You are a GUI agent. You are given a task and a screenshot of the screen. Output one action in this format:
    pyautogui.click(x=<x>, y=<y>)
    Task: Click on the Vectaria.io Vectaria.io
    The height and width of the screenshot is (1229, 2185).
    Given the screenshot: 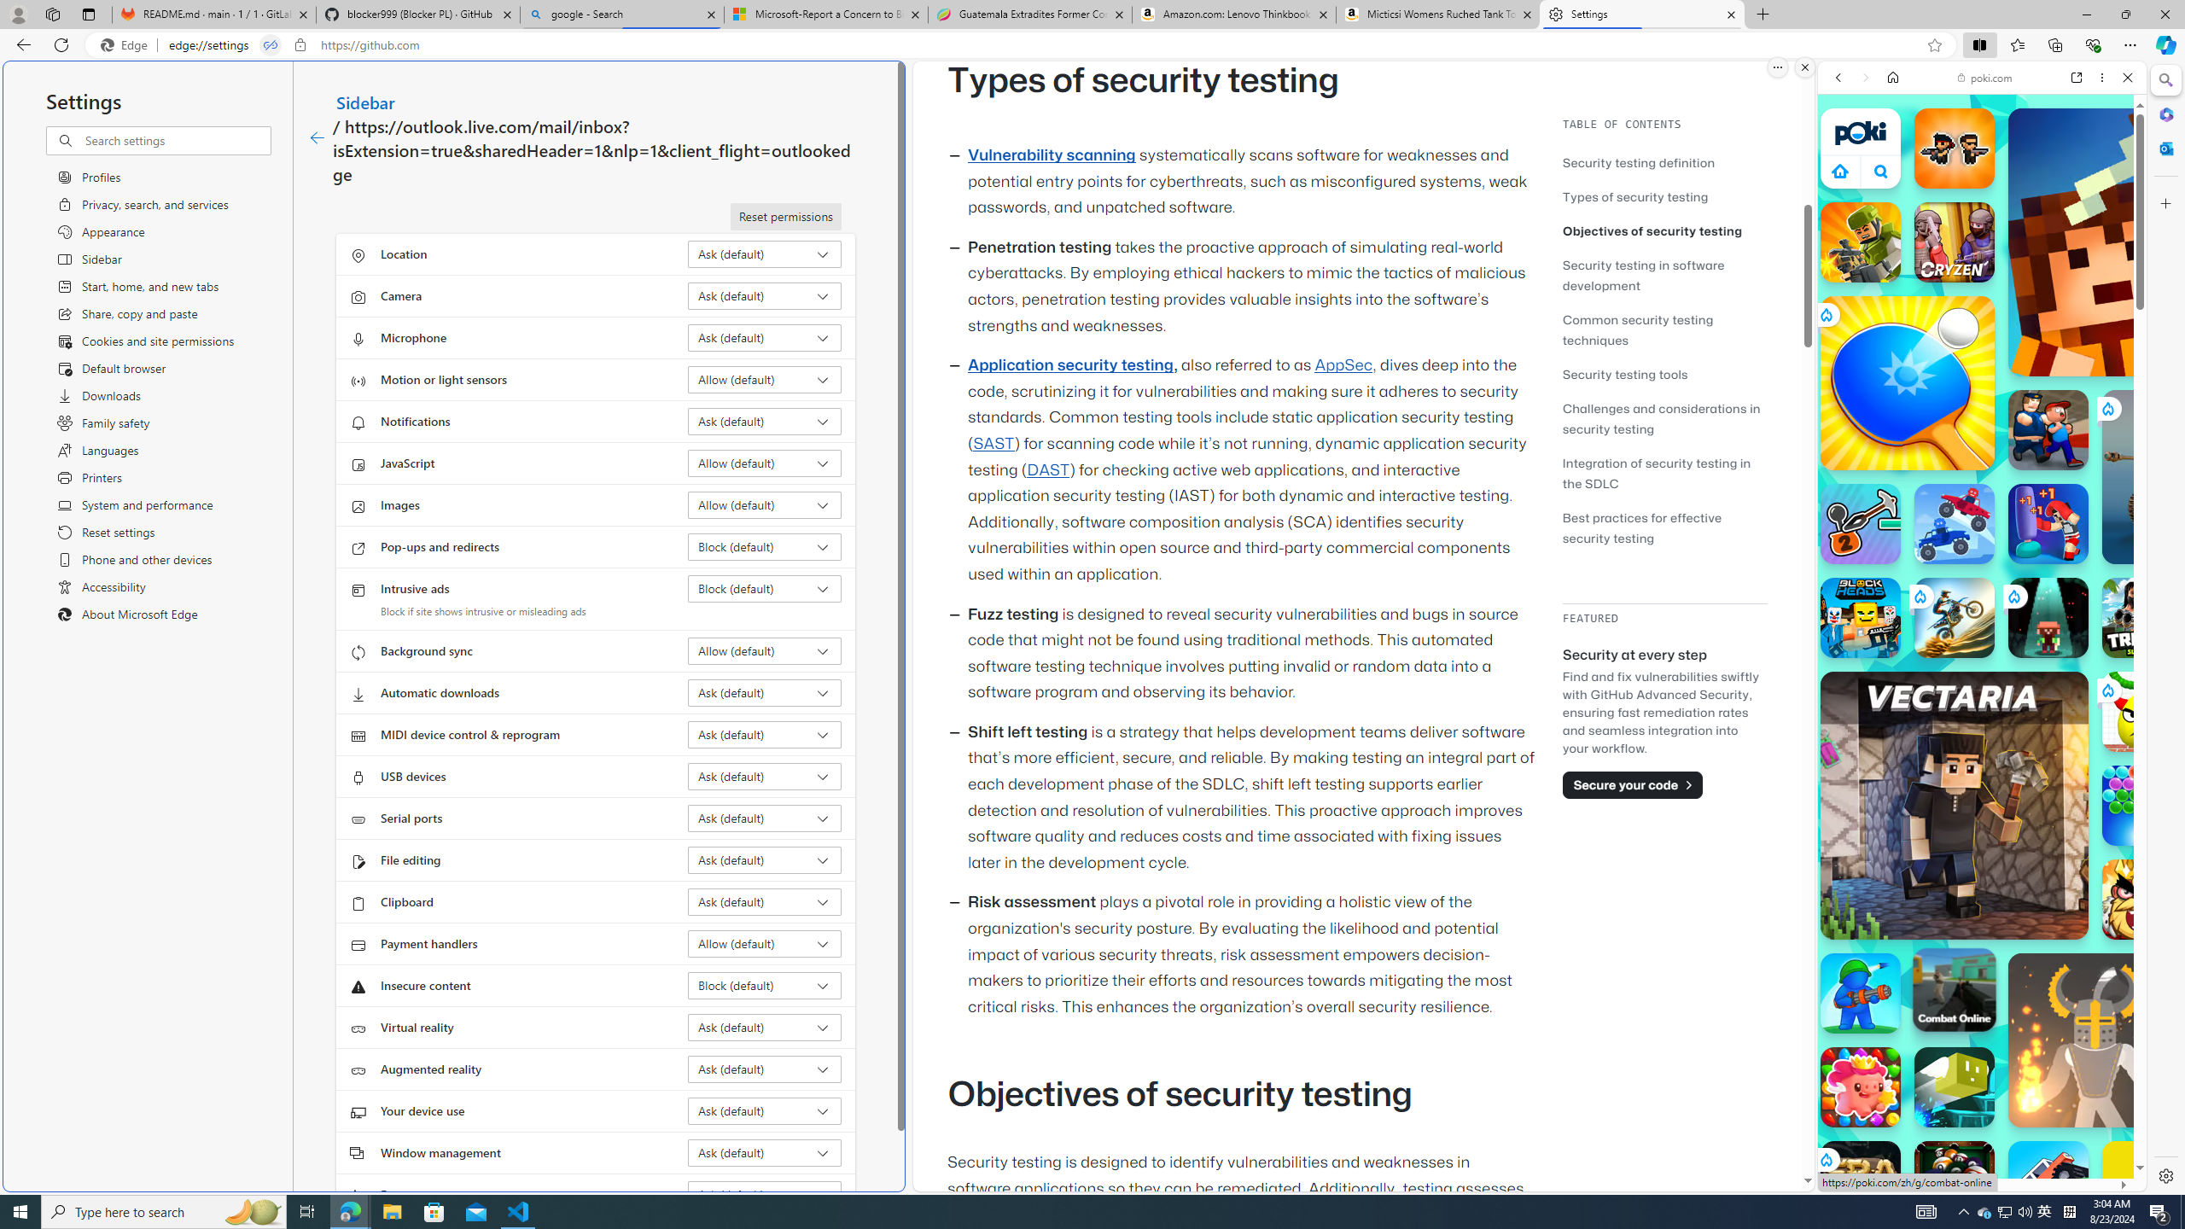 What is the action you would take?
    pyautogui.click(x=1955, y=806)
    